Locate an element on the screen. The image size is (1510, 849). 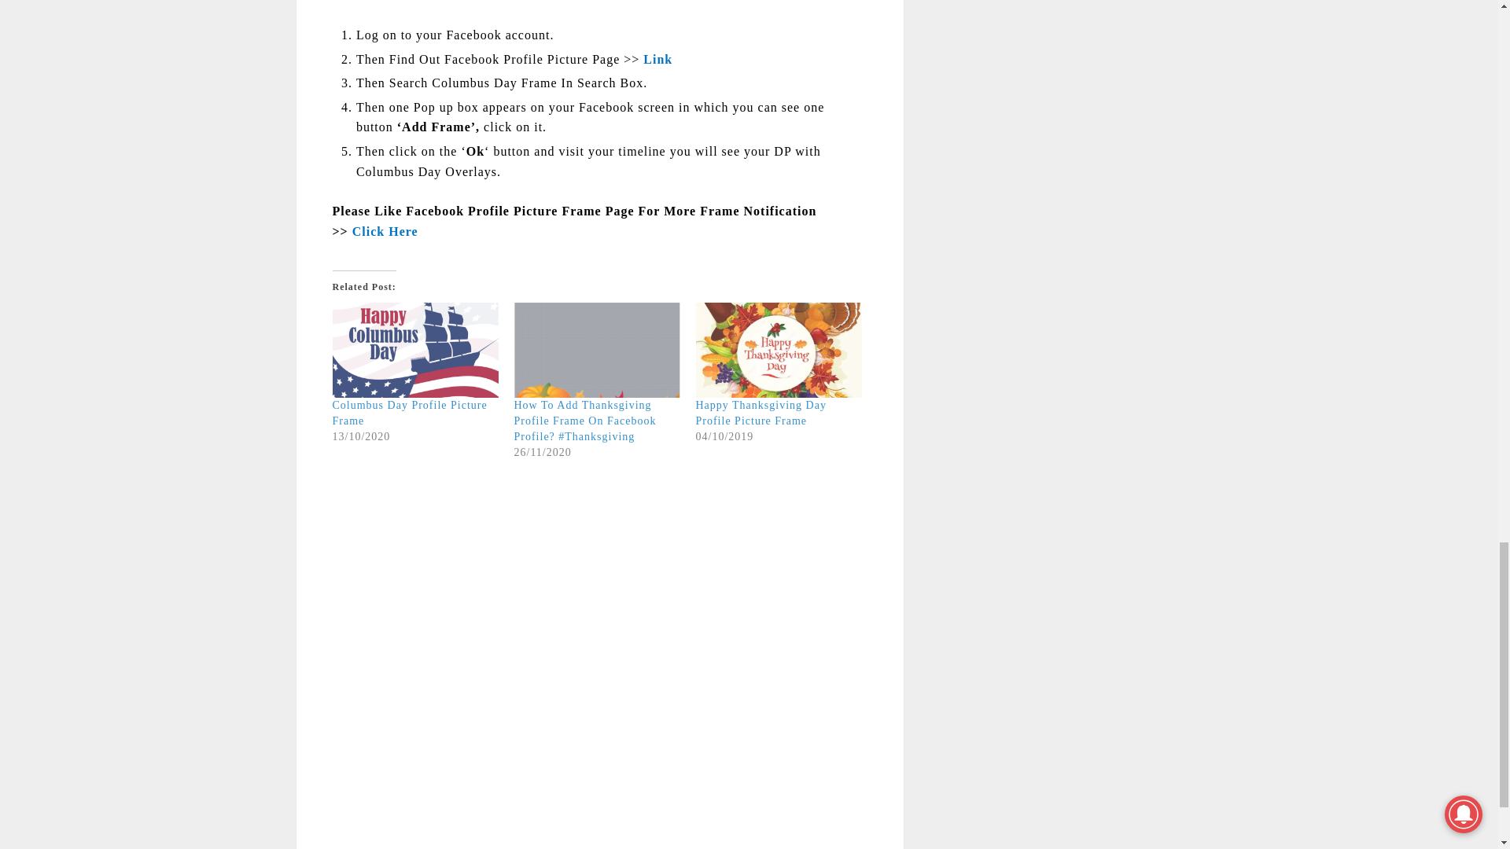
Link is located at coordinates (657, 59).